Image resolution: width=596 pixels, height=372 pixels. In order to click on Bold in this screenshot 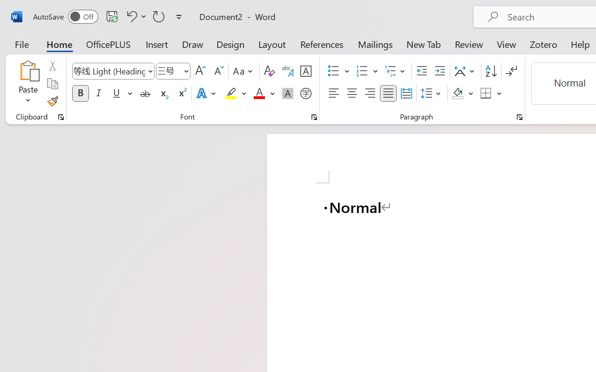, I will do `click(80, 93)`.